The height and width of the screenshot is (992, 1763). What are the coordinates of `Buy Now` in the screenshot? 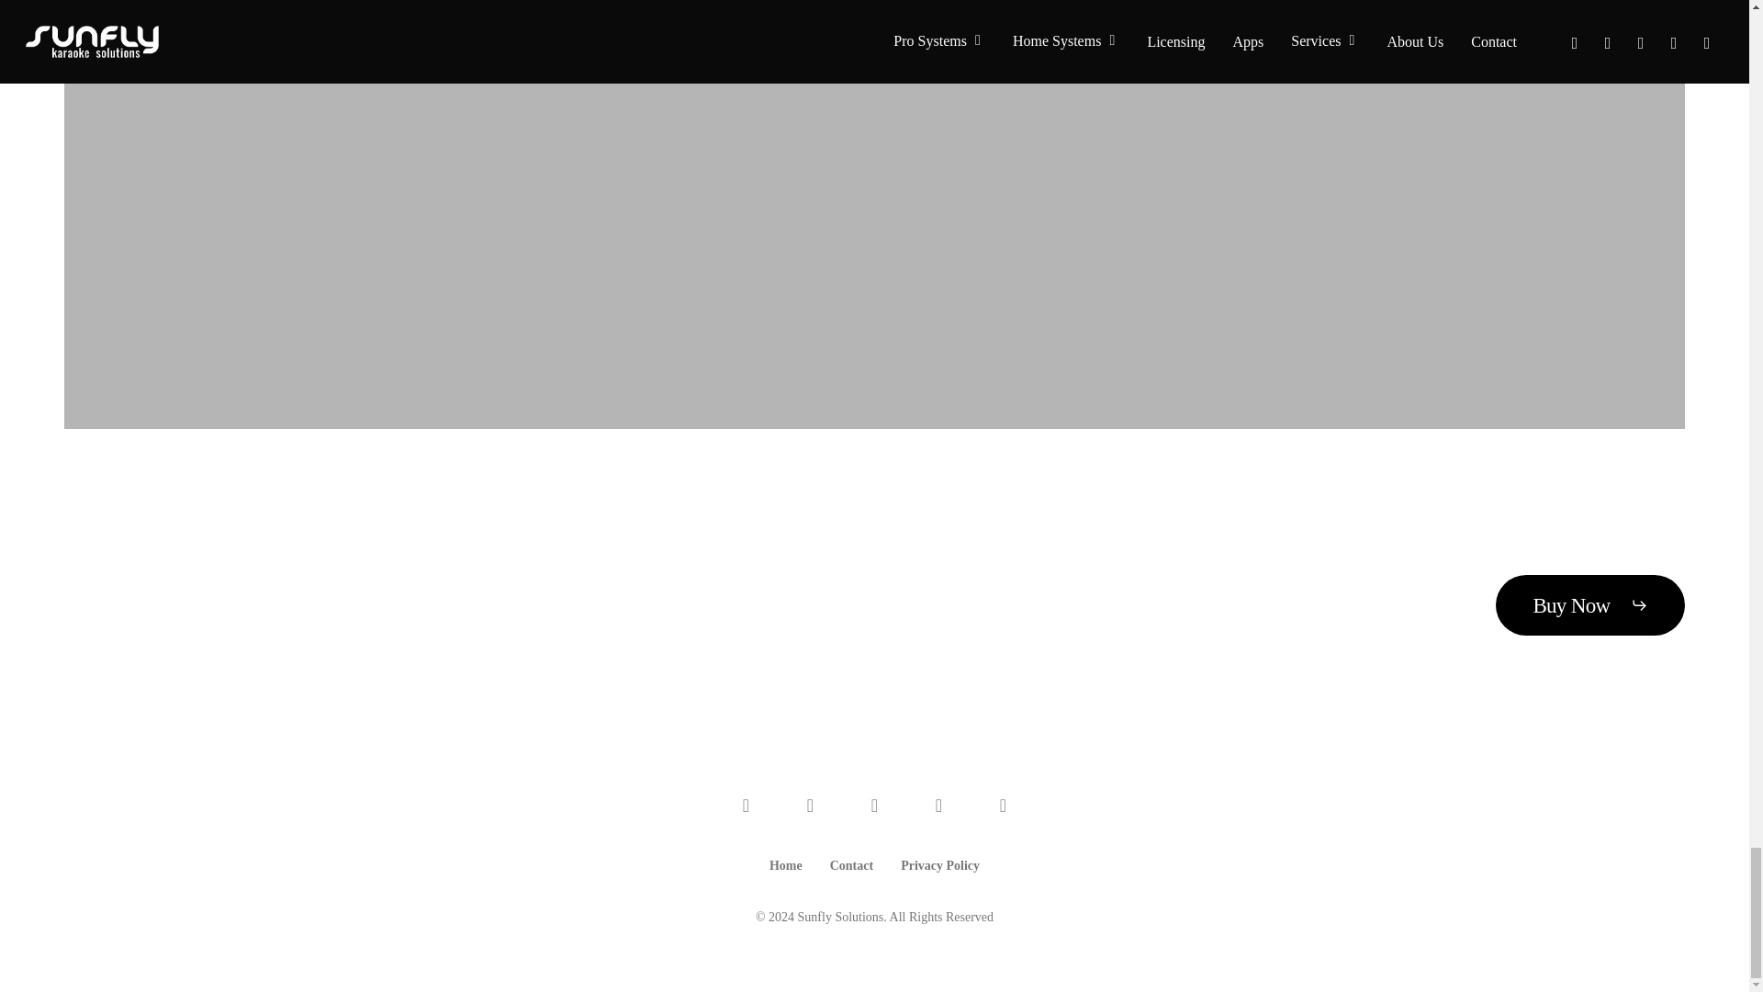 It's located at (1590, 604).